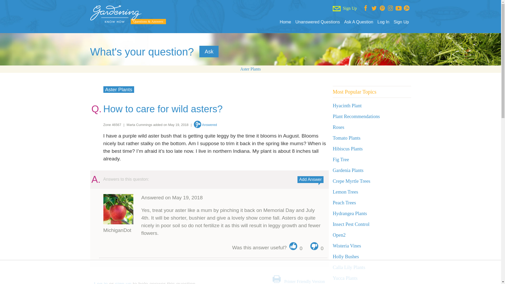 This screenshot has height=284, width=505. I want to click on Printer Friendly Version, so click(304, 281).